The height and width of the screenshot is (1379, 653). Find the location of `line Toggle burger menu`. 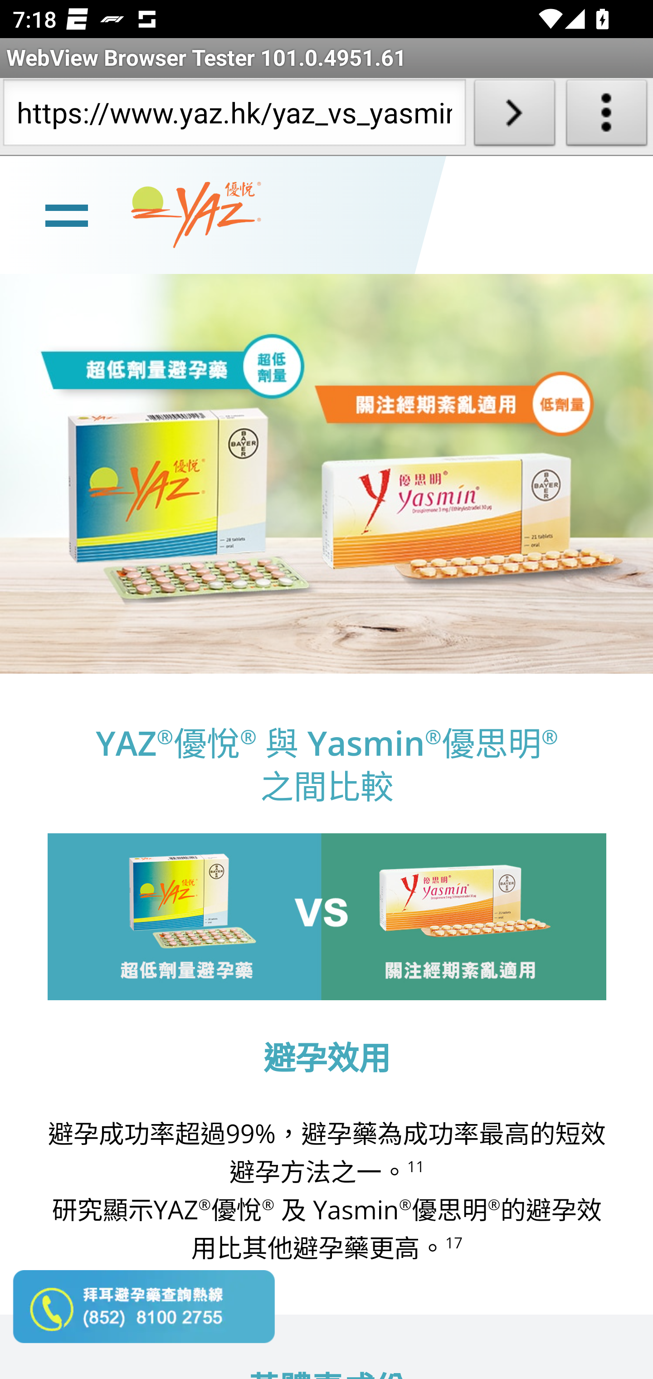

line Toggle burger menu is located at coordinates (66, 214).